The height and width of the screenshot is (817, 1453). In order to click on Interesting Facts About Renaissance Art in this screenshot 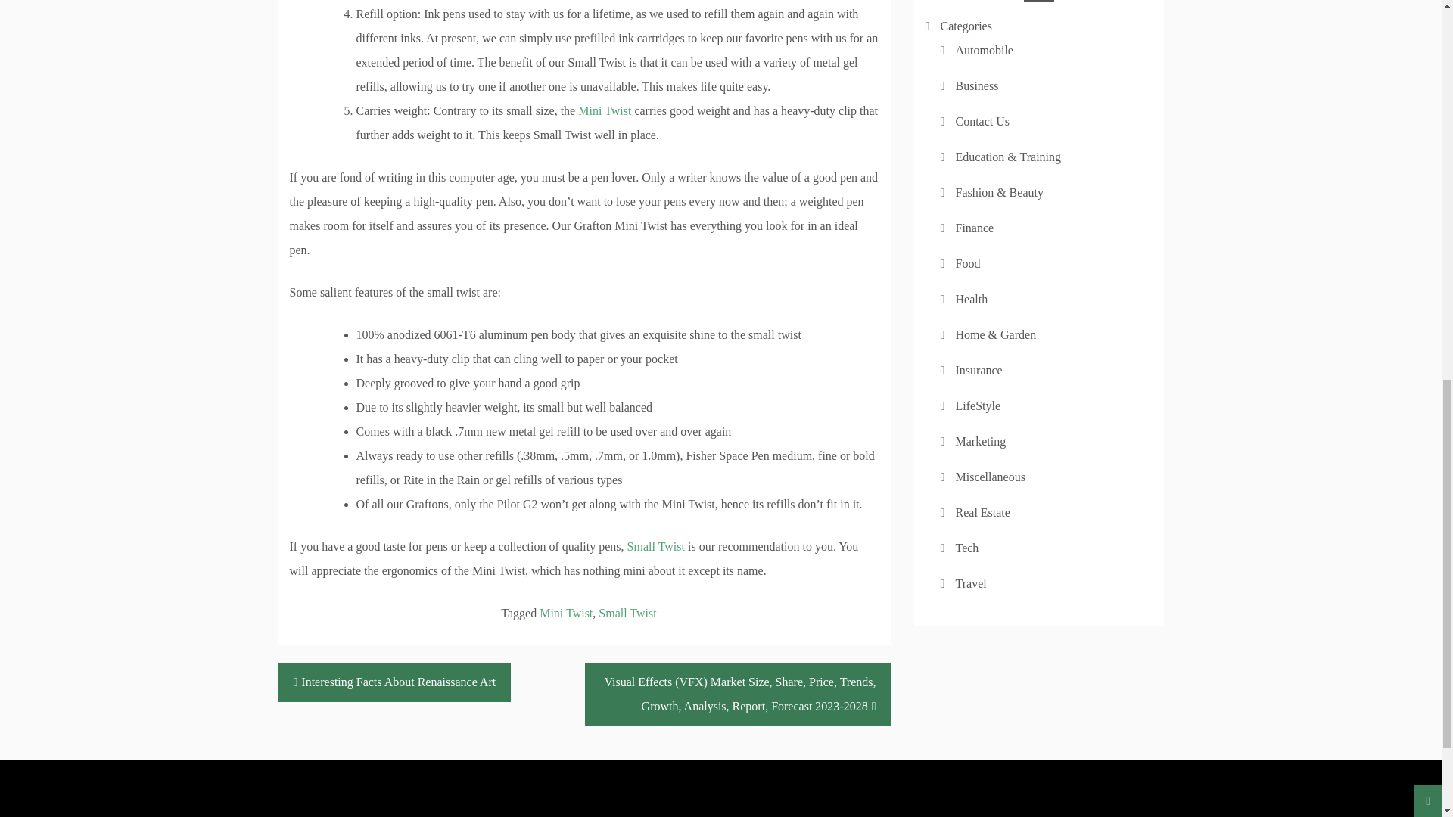, I will do `click(395, 682)`.